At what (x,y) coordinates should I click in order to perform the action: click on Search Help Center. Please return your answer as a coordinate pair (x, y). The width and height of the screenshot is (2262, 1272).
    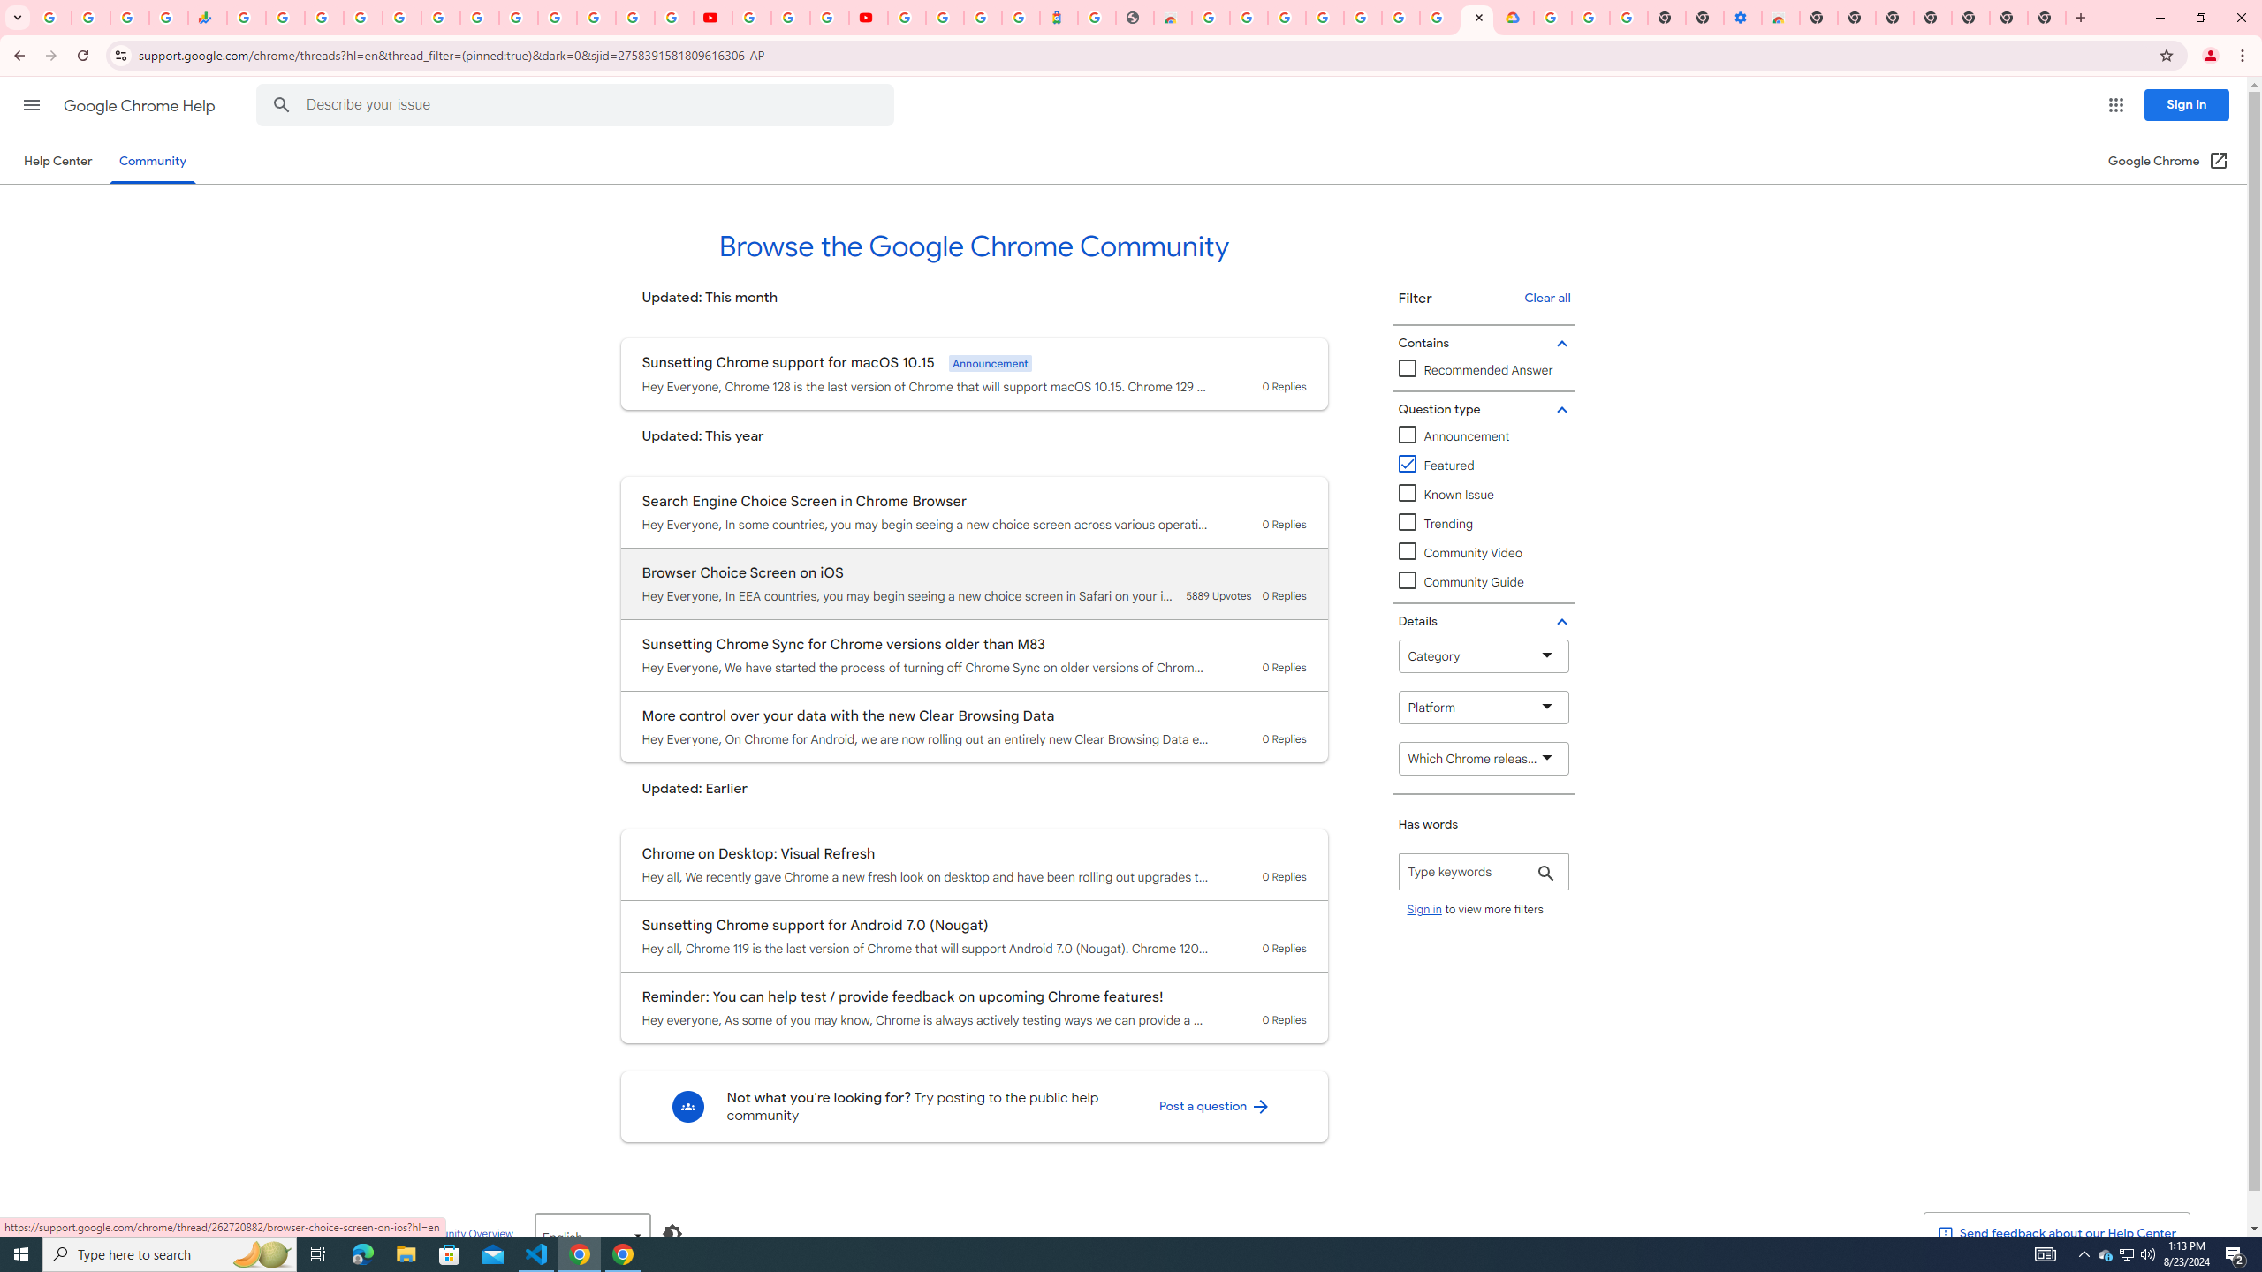
    Looking at the image, I should click on (281, 105).